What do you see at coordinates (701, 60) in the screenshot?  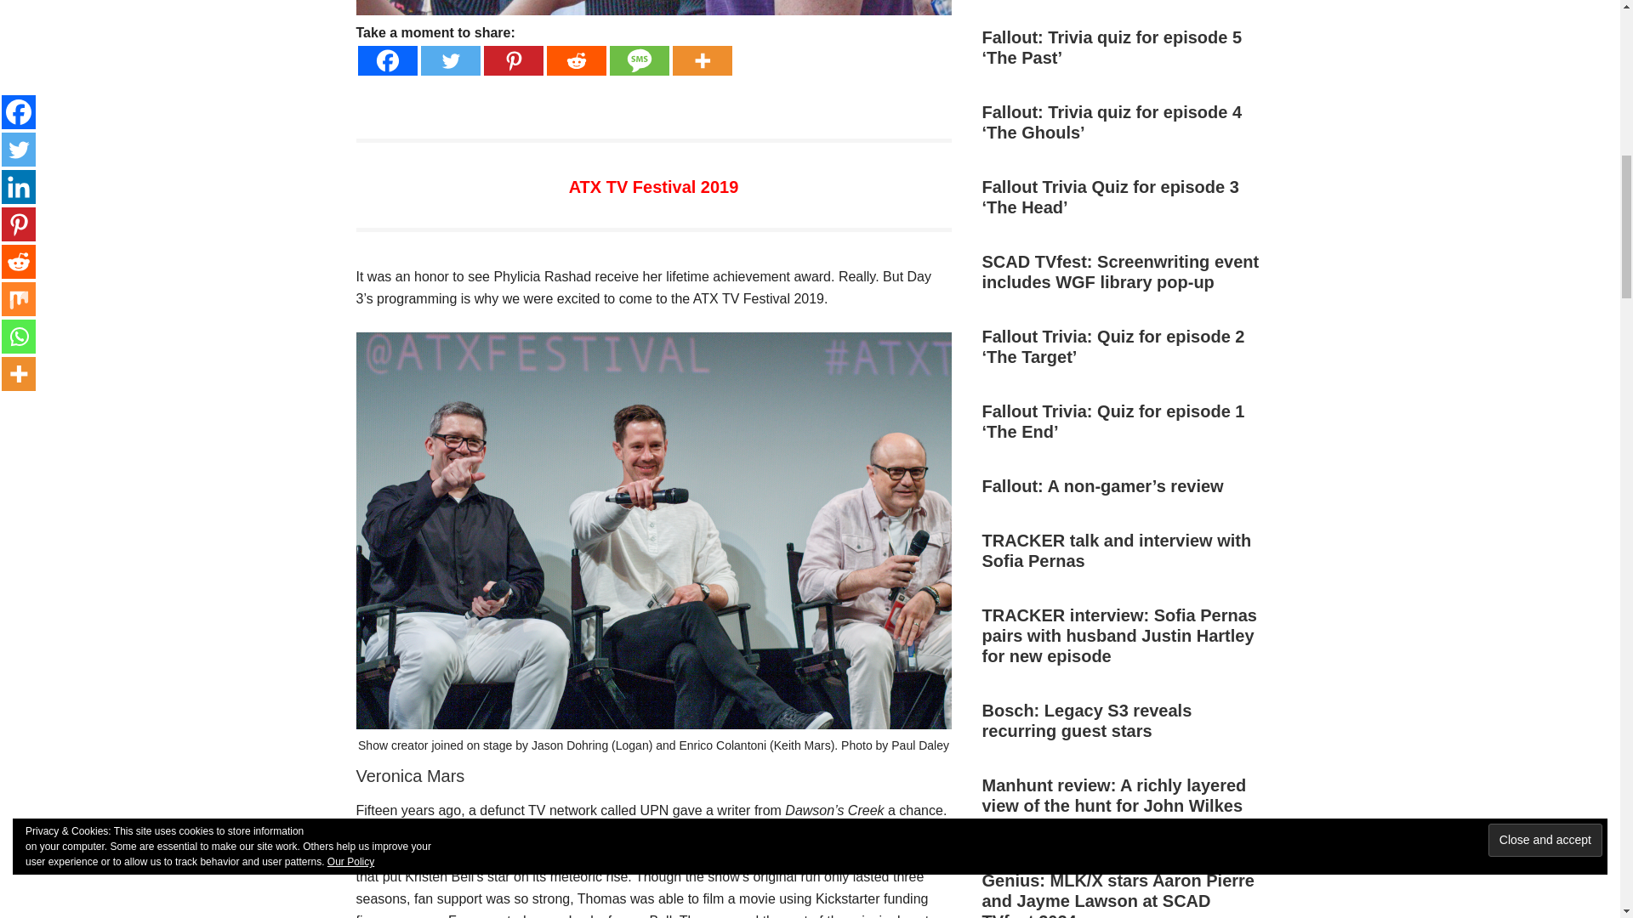 I see `More` at bounding box center [701, 60].